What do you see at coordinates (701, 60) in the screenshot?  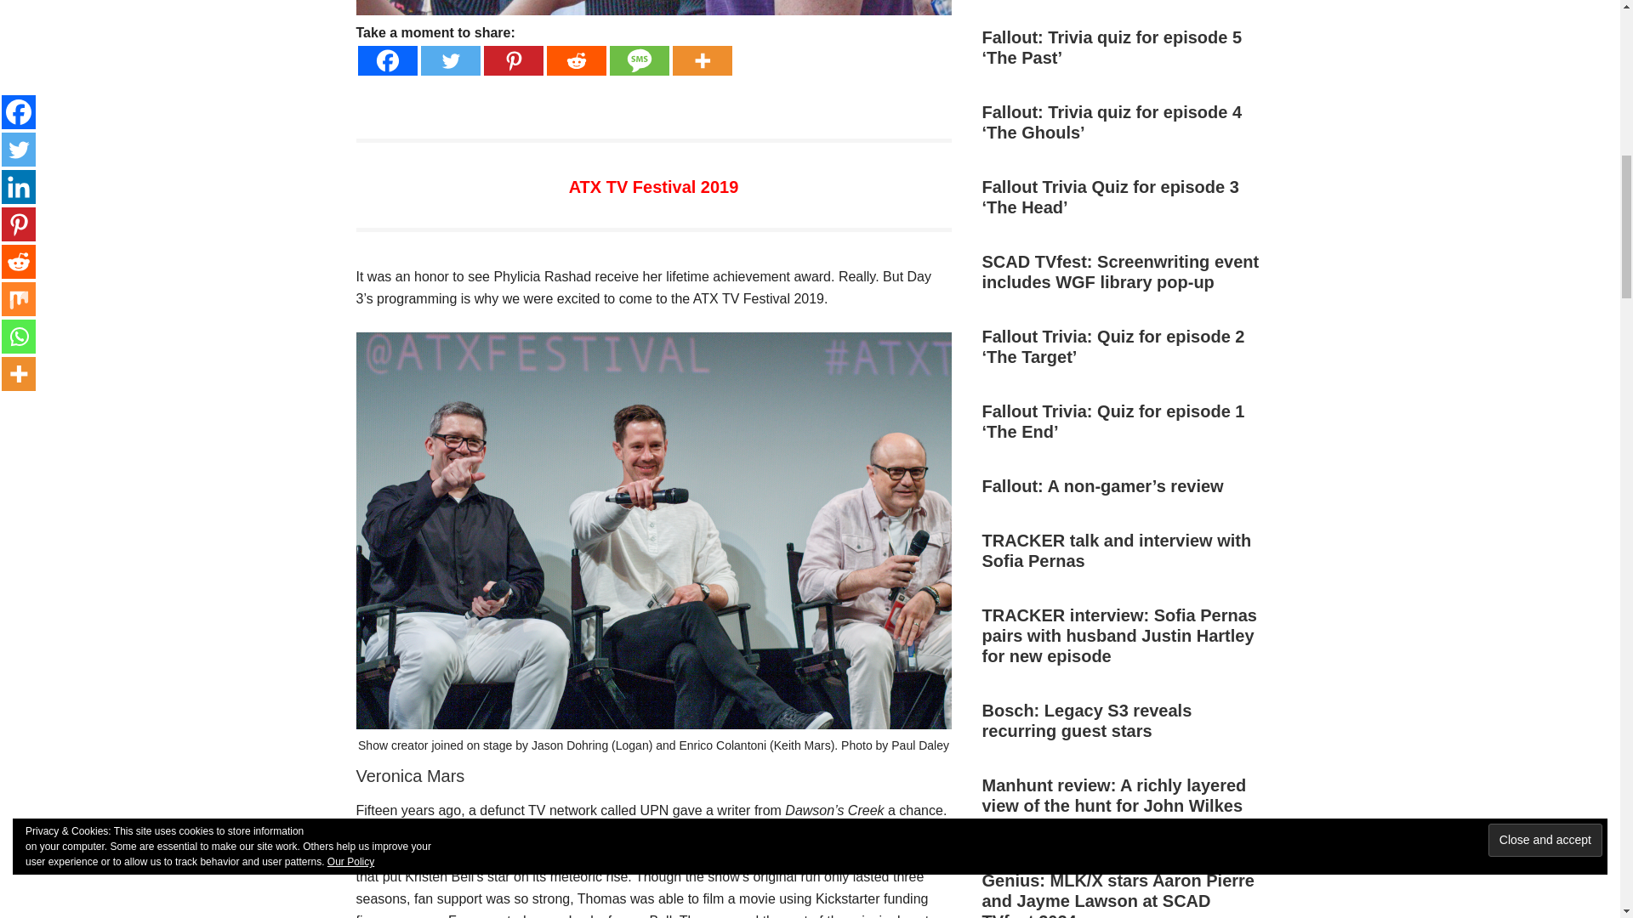 I see `More` at bounding box center [701, 60].